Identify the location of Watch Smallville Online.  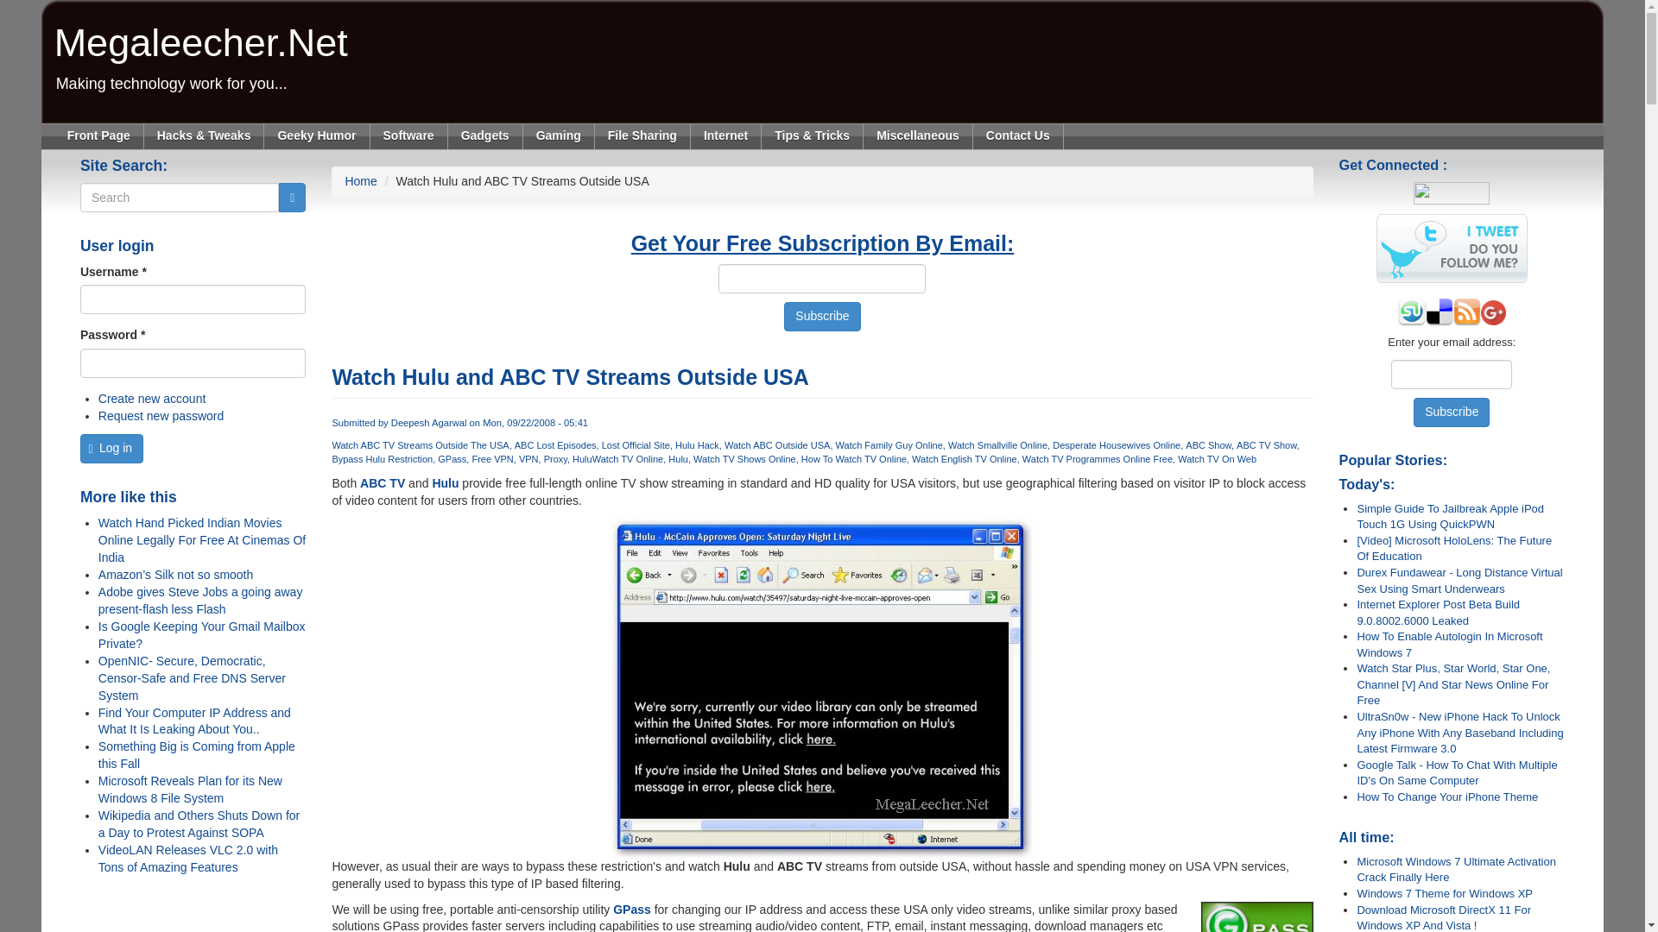
(1000, 444).